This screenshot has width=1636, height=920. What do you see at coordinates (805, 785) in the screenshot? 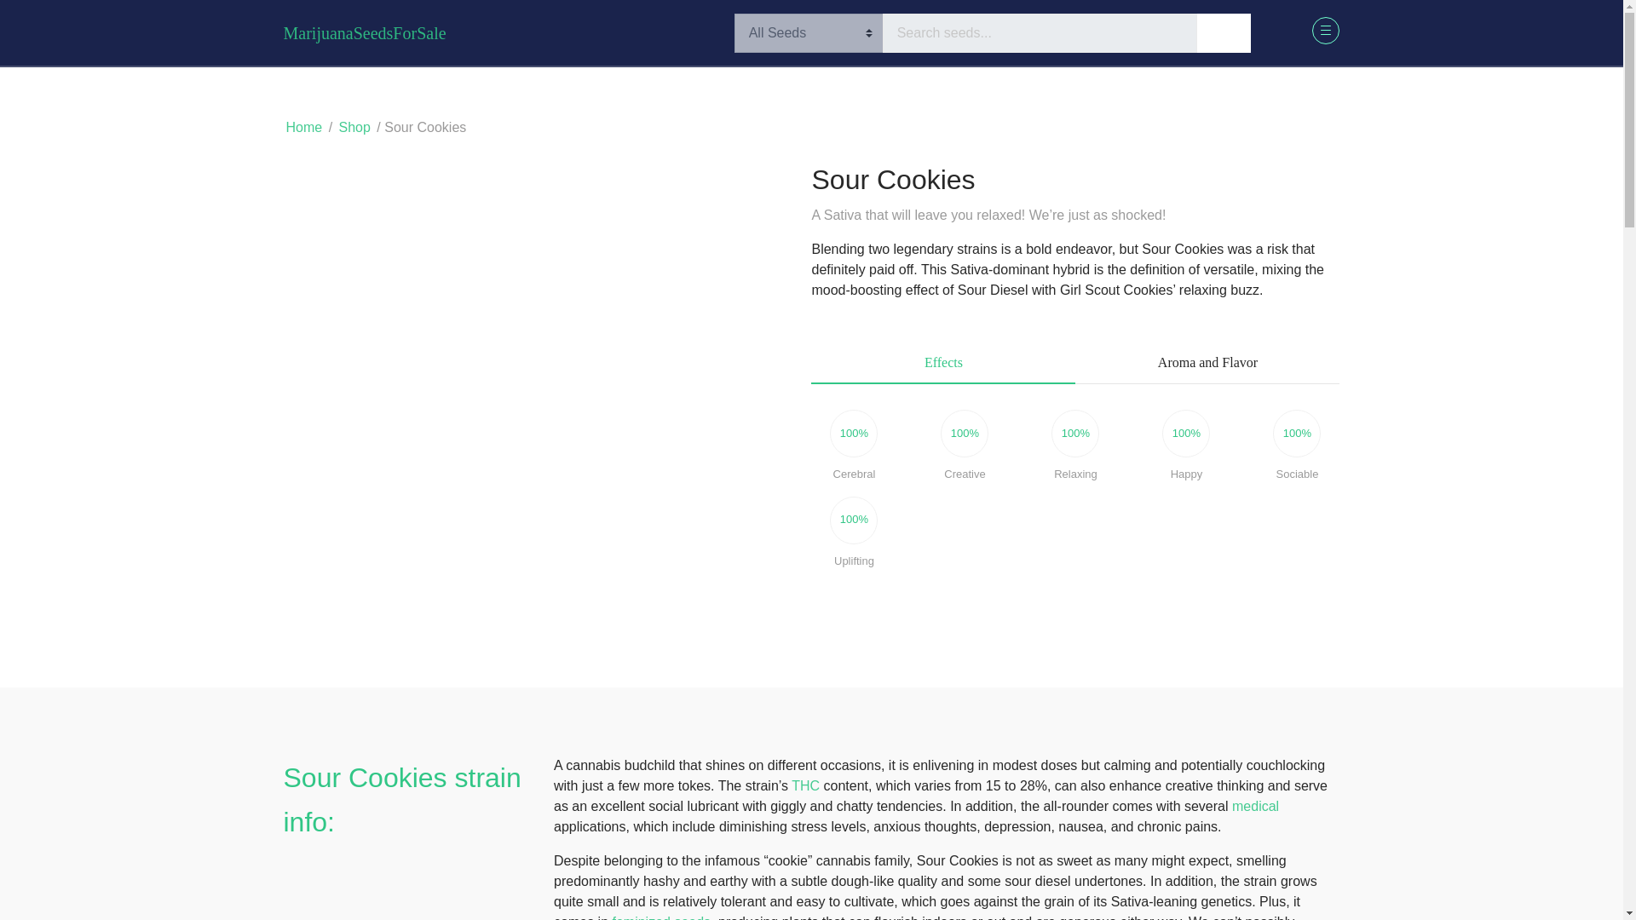
I see `THC` at bounding box center [805, 785].